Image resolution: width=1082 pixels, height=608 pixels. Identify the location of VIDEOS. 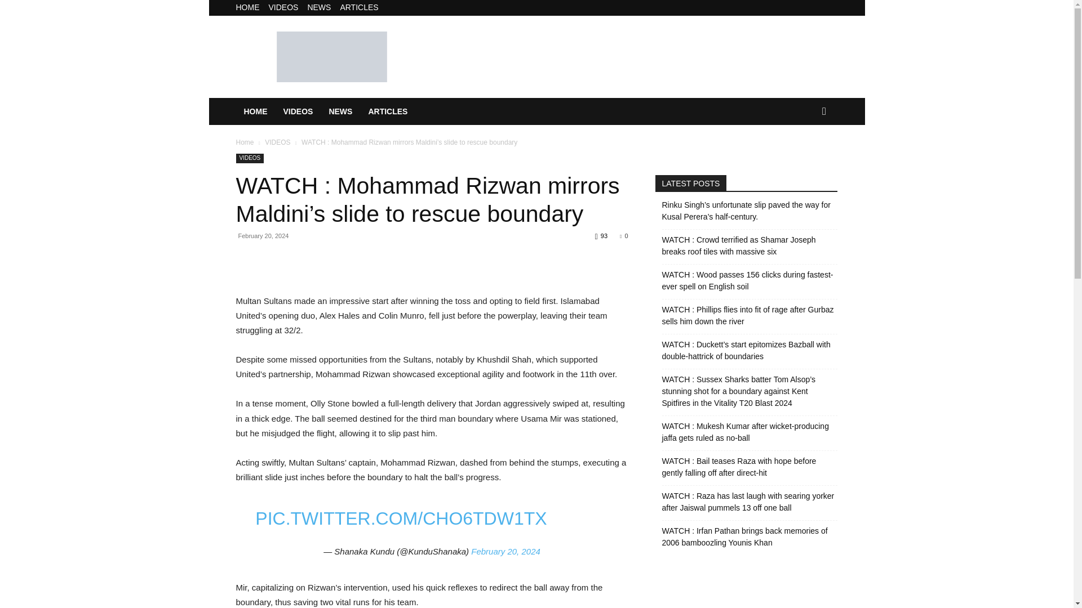
(298, 111).